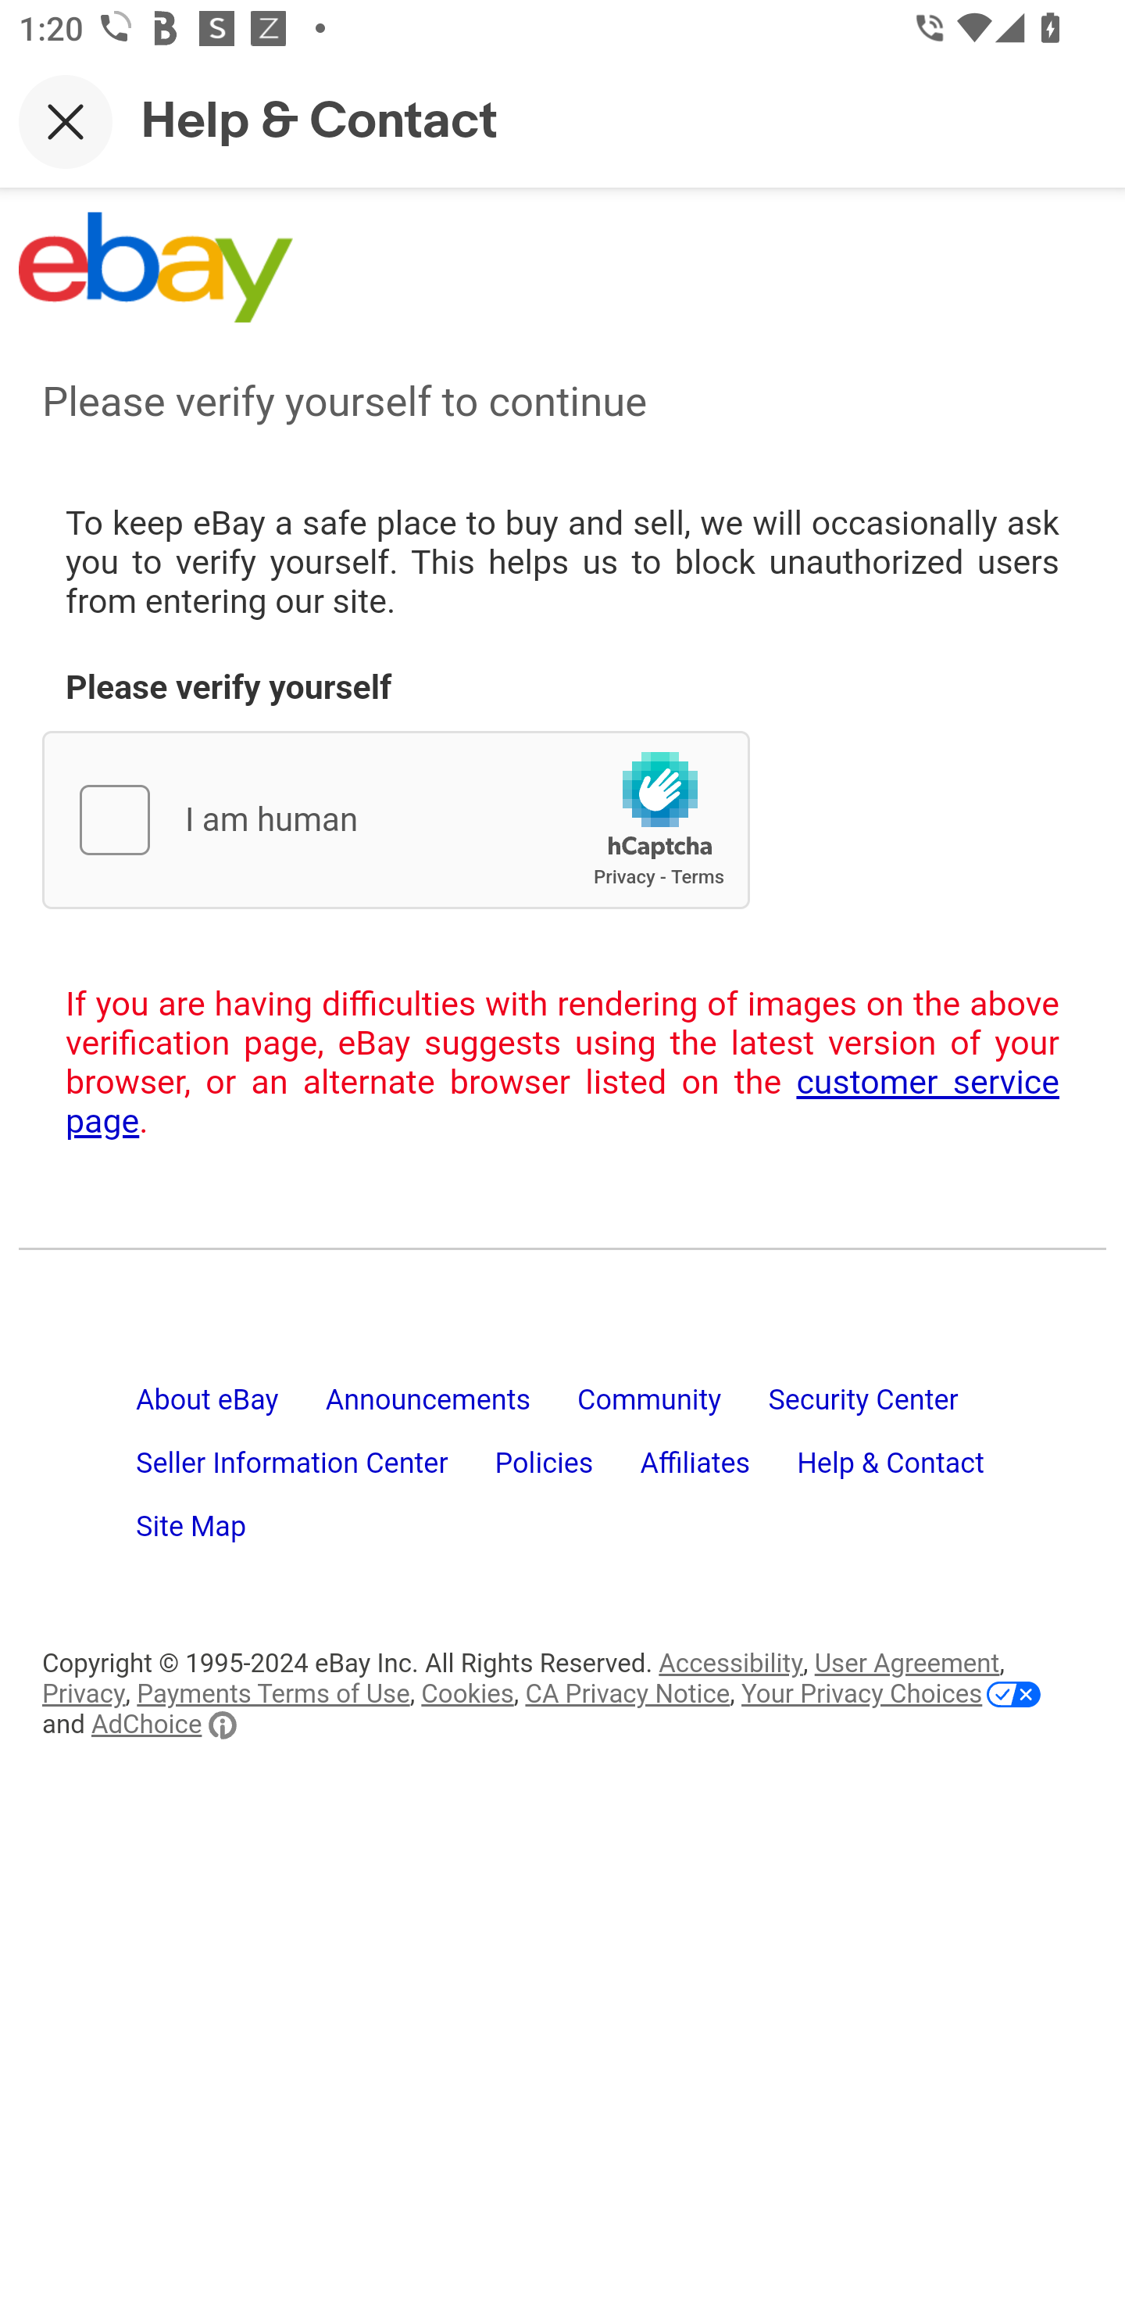 Image resolution: width=1125 pixels, height=2314 pixels. What do you see at coordinates (467, 1695) in the screenshot?
I see `Cookies` at bounding box center [467, 1695].